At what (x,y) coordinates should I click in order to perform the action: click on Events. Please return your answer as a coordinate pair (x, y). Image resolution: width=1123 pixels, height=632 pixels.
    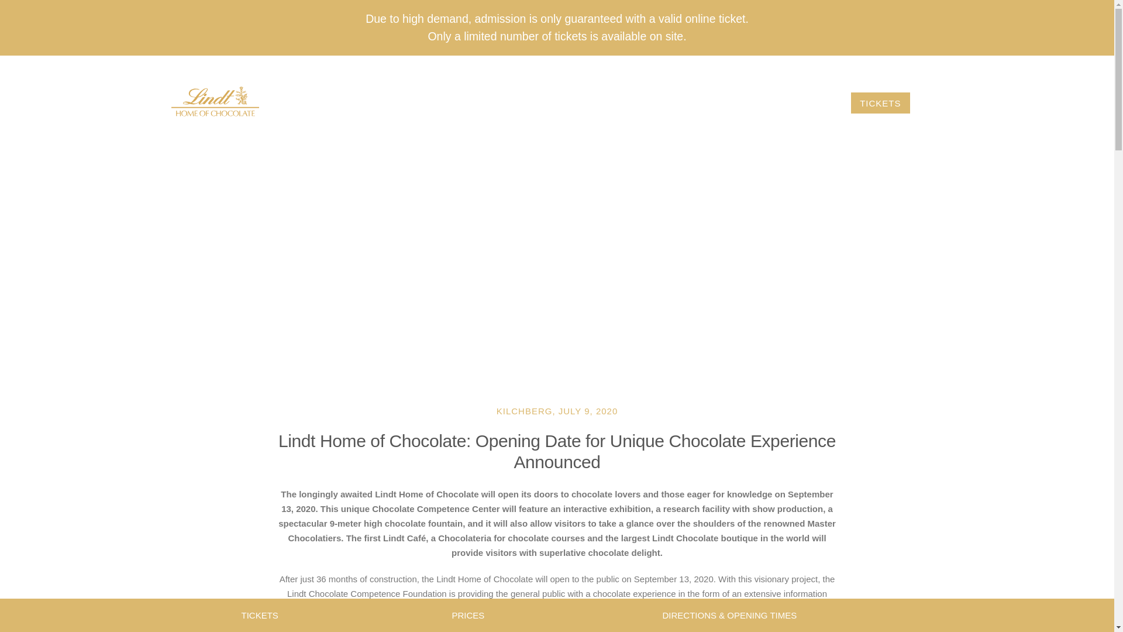
    Looking at the image, I should click on (685, 103).